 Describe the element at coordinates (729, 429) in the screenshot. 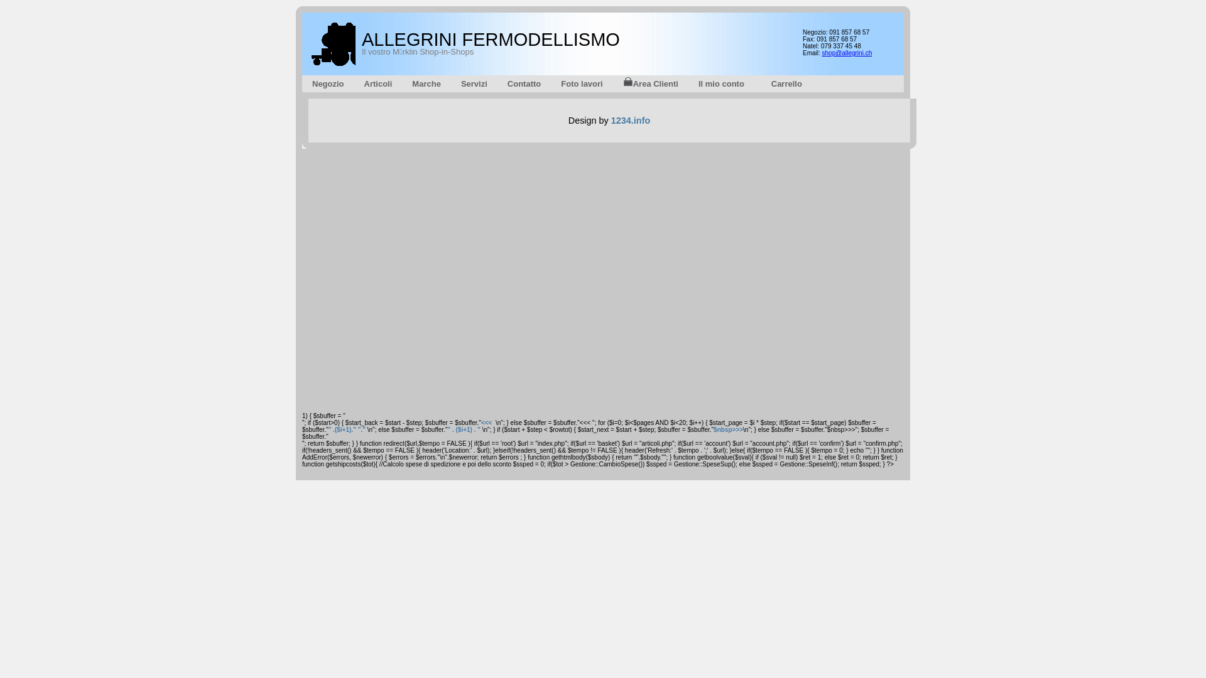

I see `$nbsp>>>` at that location.